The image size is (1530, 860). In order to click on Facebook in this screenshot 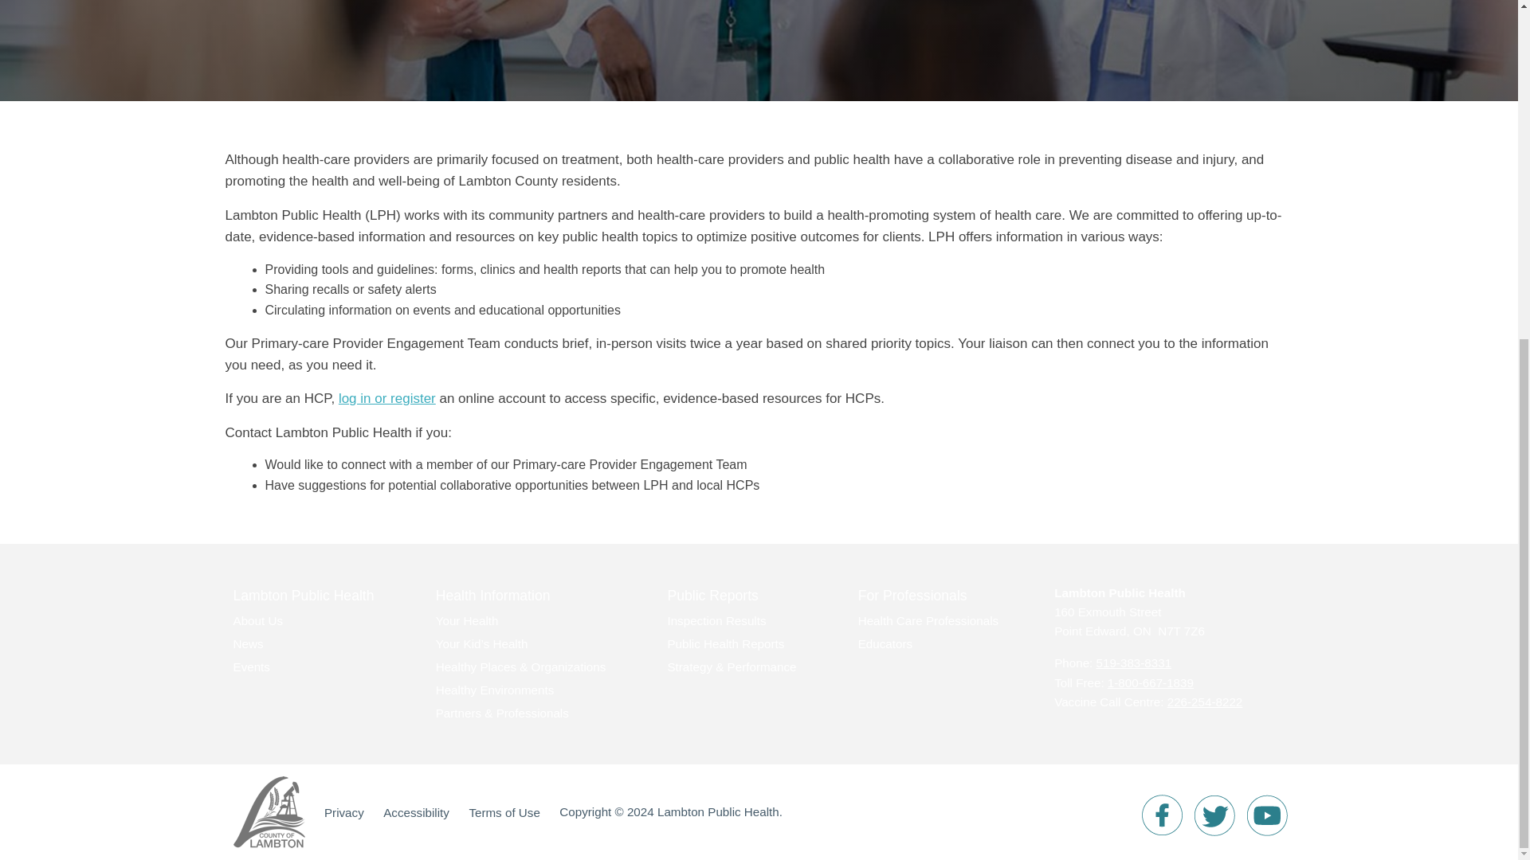, I will do `click(1161, 815)`.